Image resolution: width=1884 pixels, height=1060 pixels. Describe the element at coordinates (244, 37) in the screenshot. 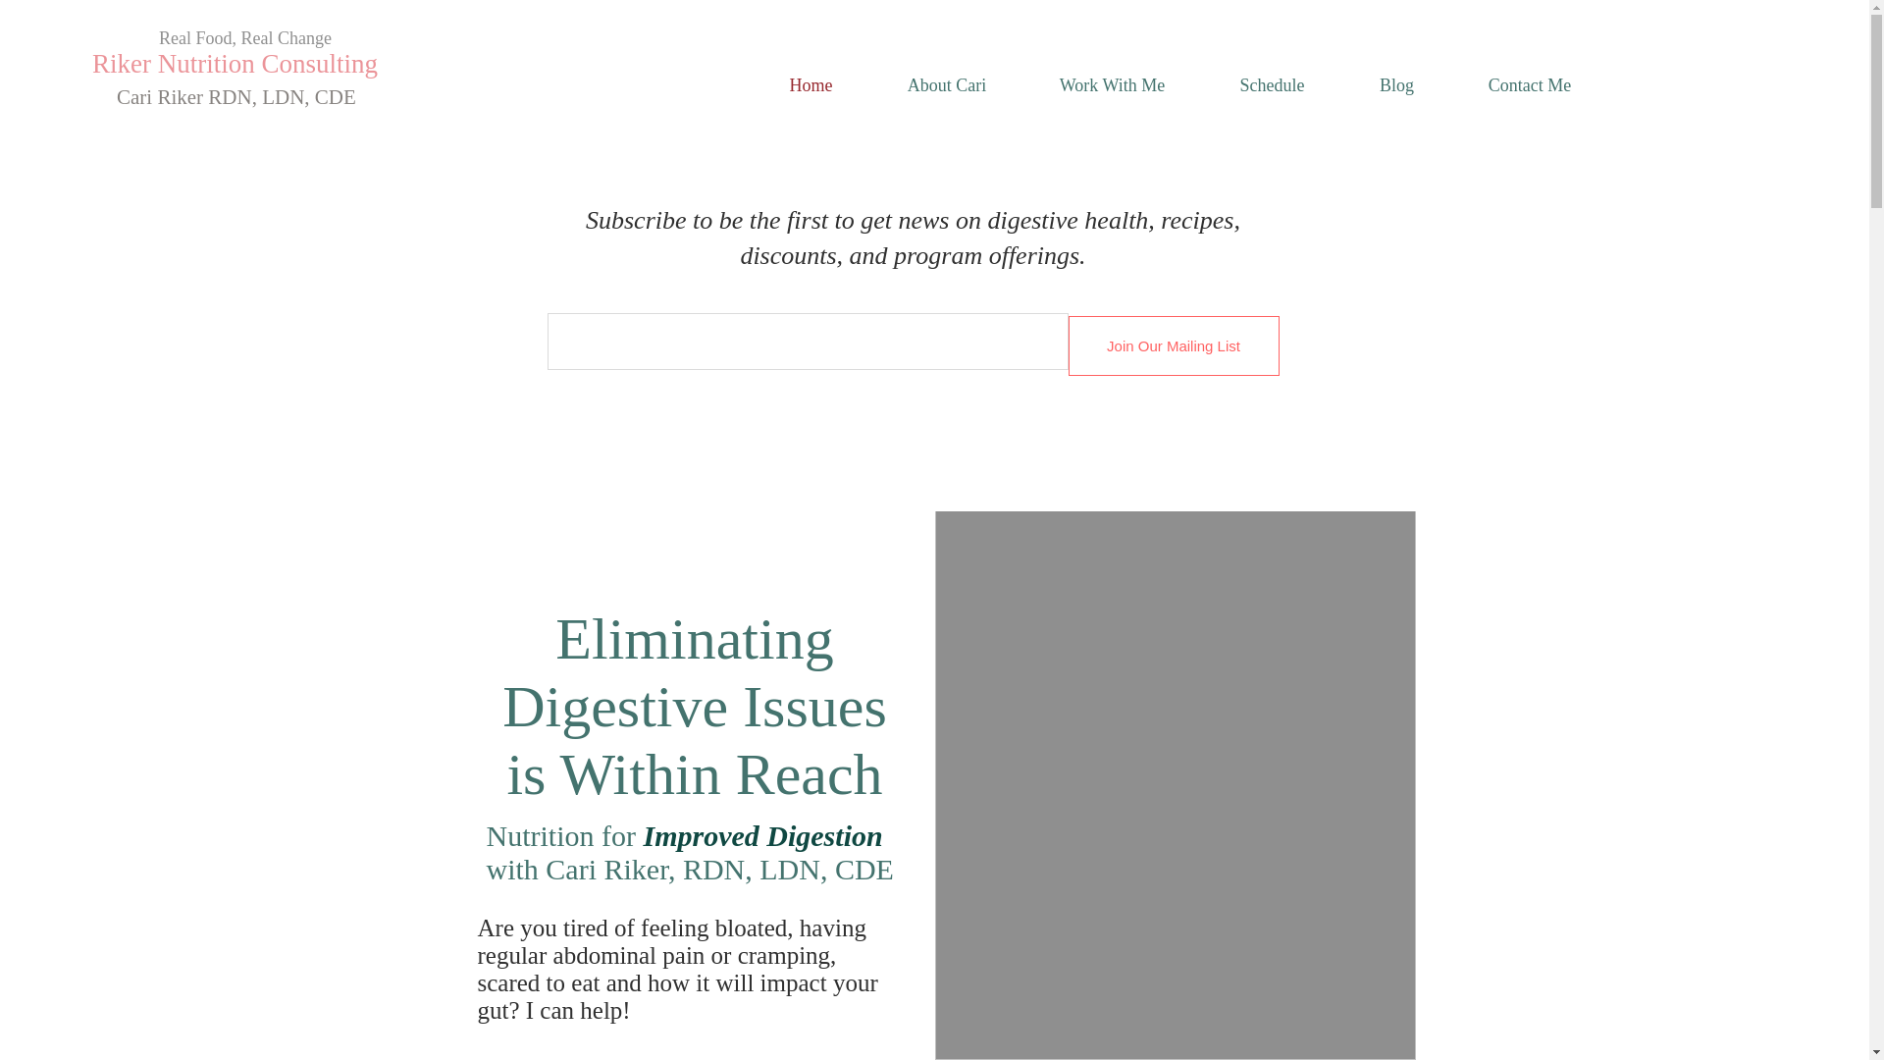

I see `Real Food, Real Change` at that location.